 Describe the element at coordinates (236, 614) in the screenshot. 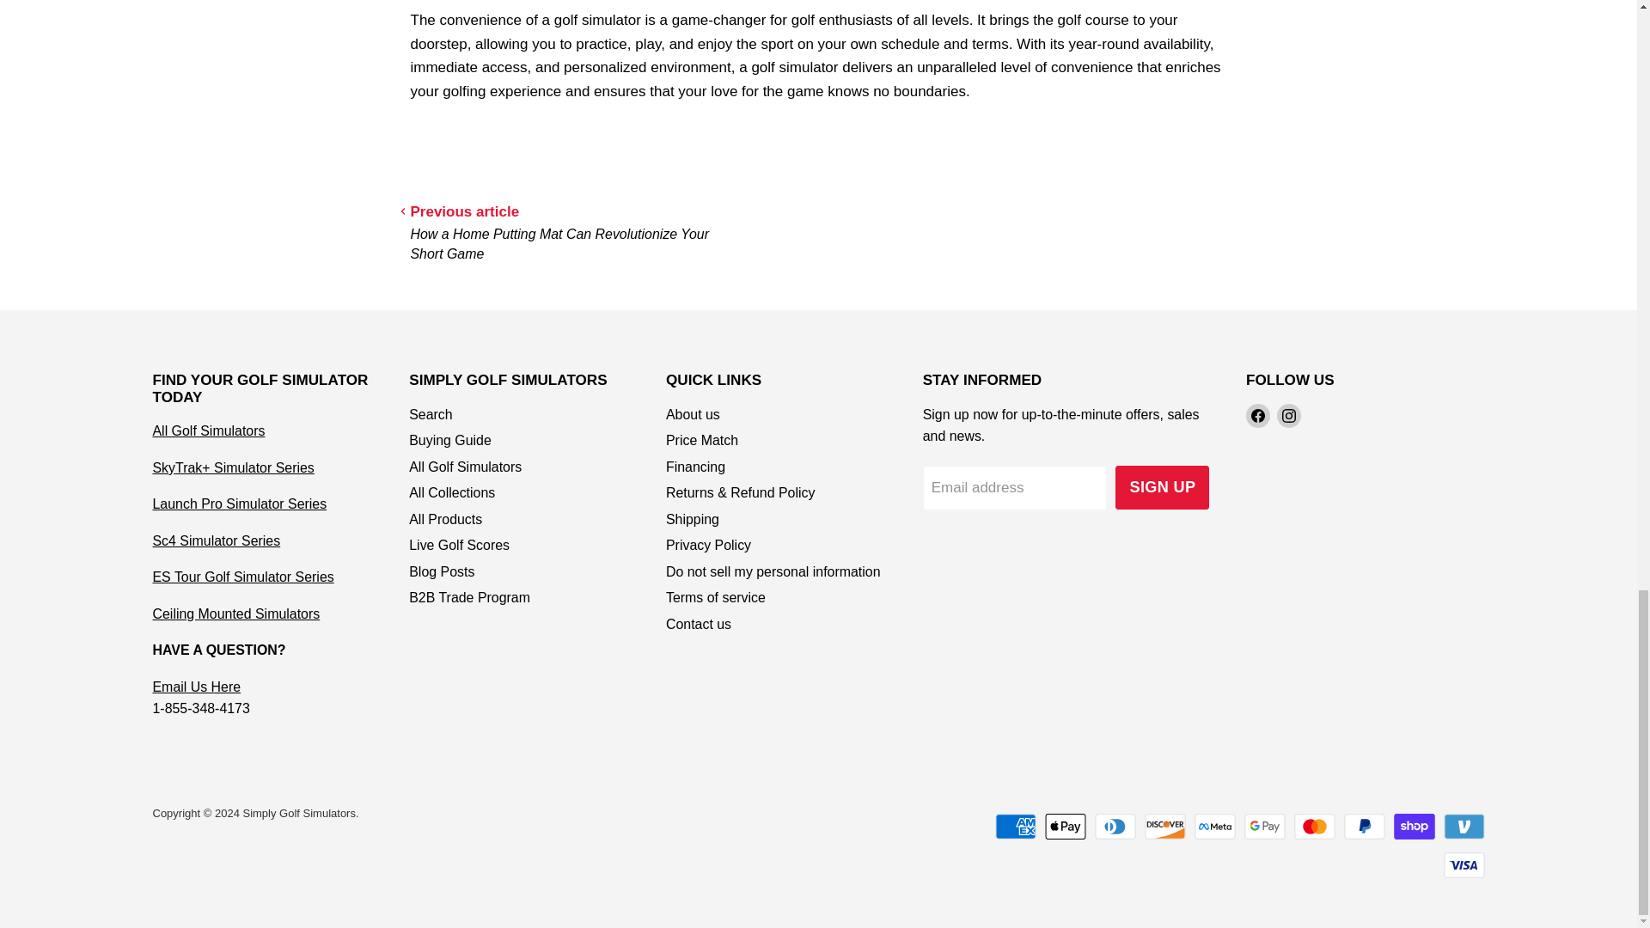

I see `Overhead Mounted Launch Monitors` at that location.